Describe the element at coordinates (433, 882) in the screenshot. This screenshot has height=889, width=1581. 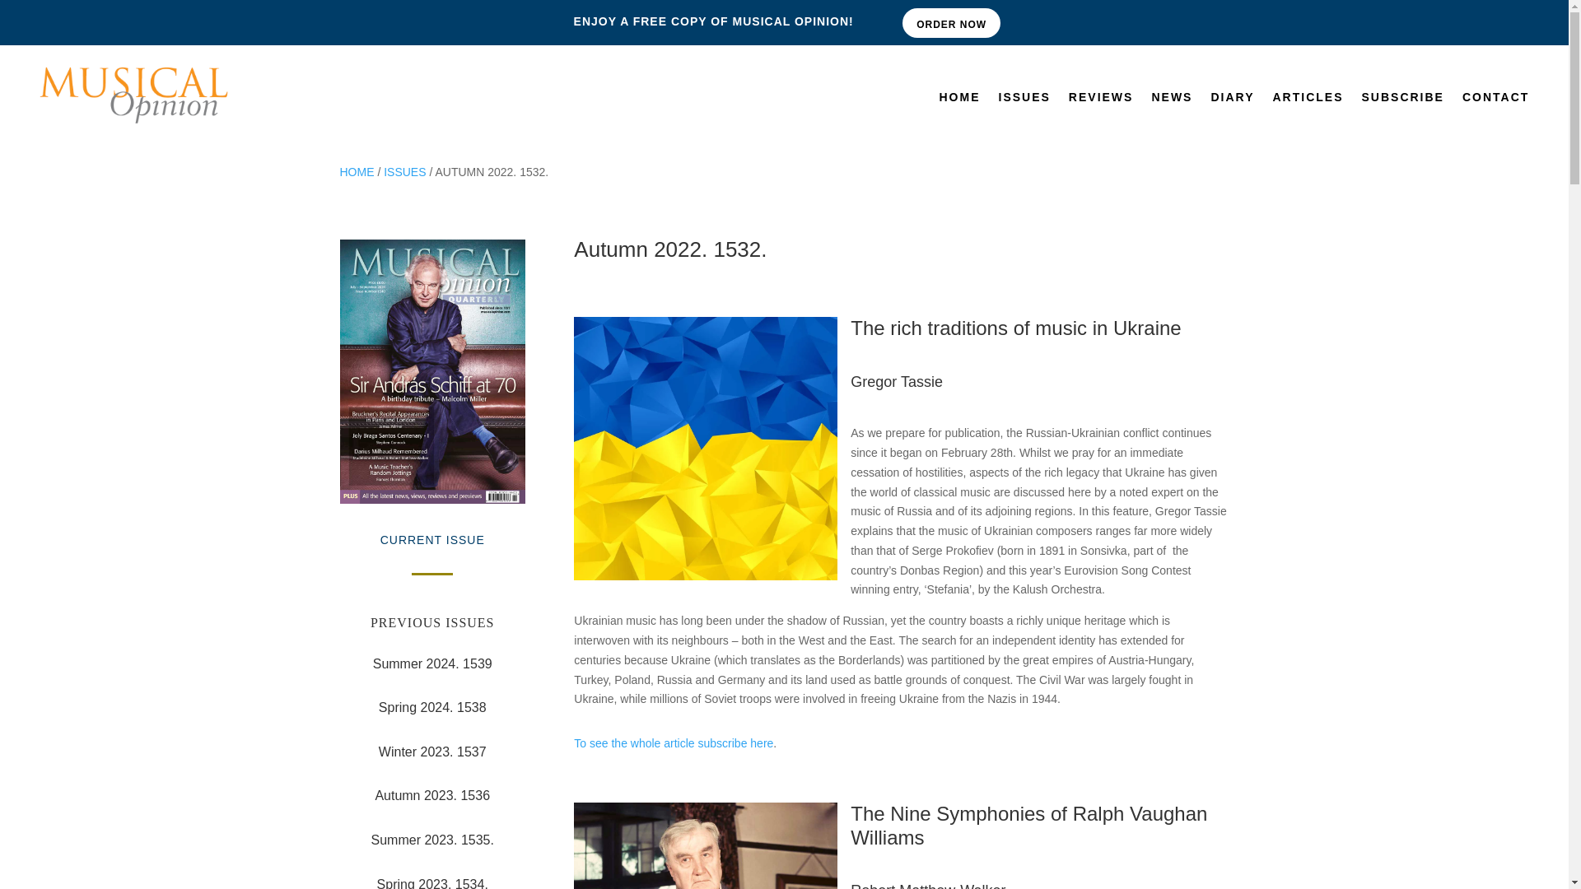
I see `Spring 2023. 1534.` at that location.